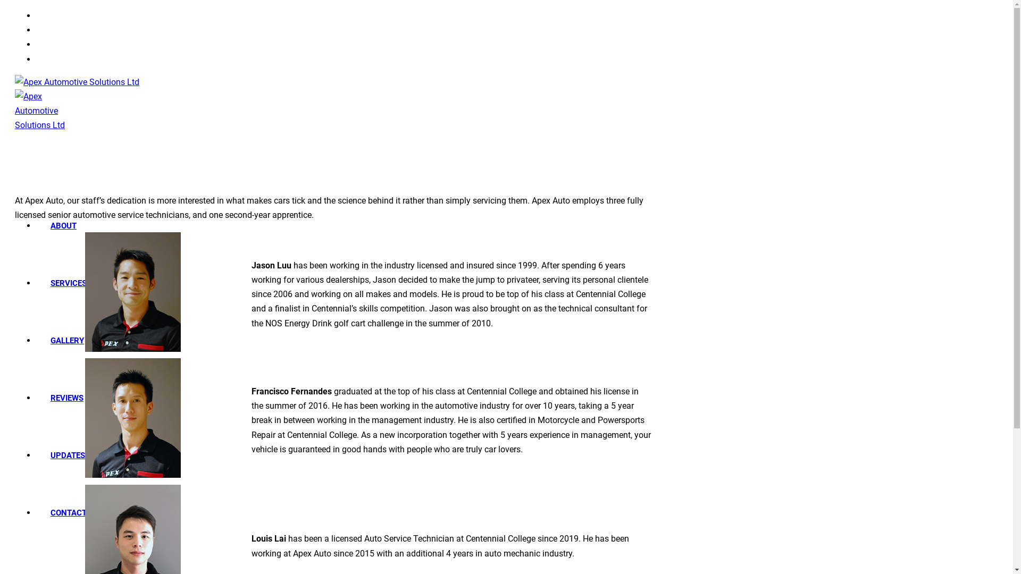 Image resolution: width=1021 pixels, height=574 pixels. I want to click on REVIEWS, so click(67, 398).